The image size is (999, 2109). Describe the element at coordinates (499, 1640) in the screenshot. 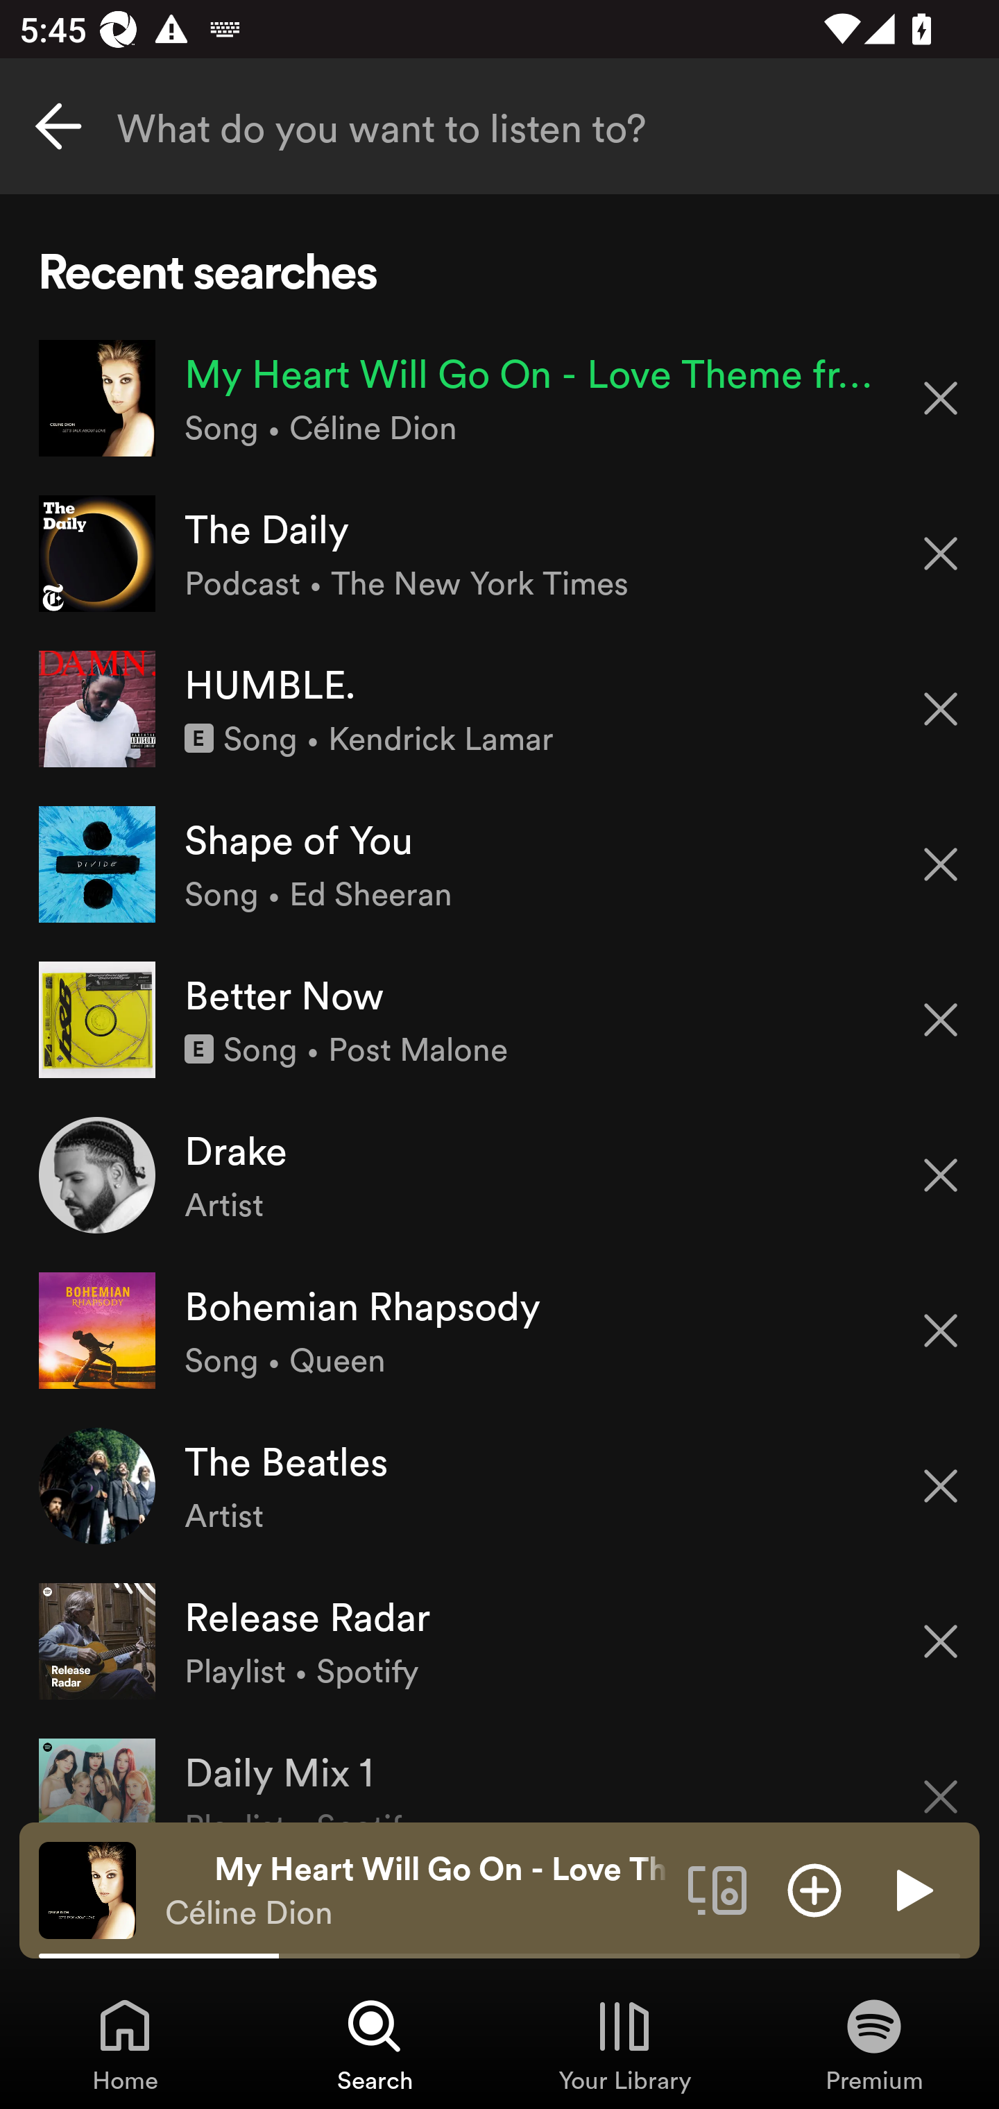

I see `Release Radar Playlist • Spotify Remove` at that location.